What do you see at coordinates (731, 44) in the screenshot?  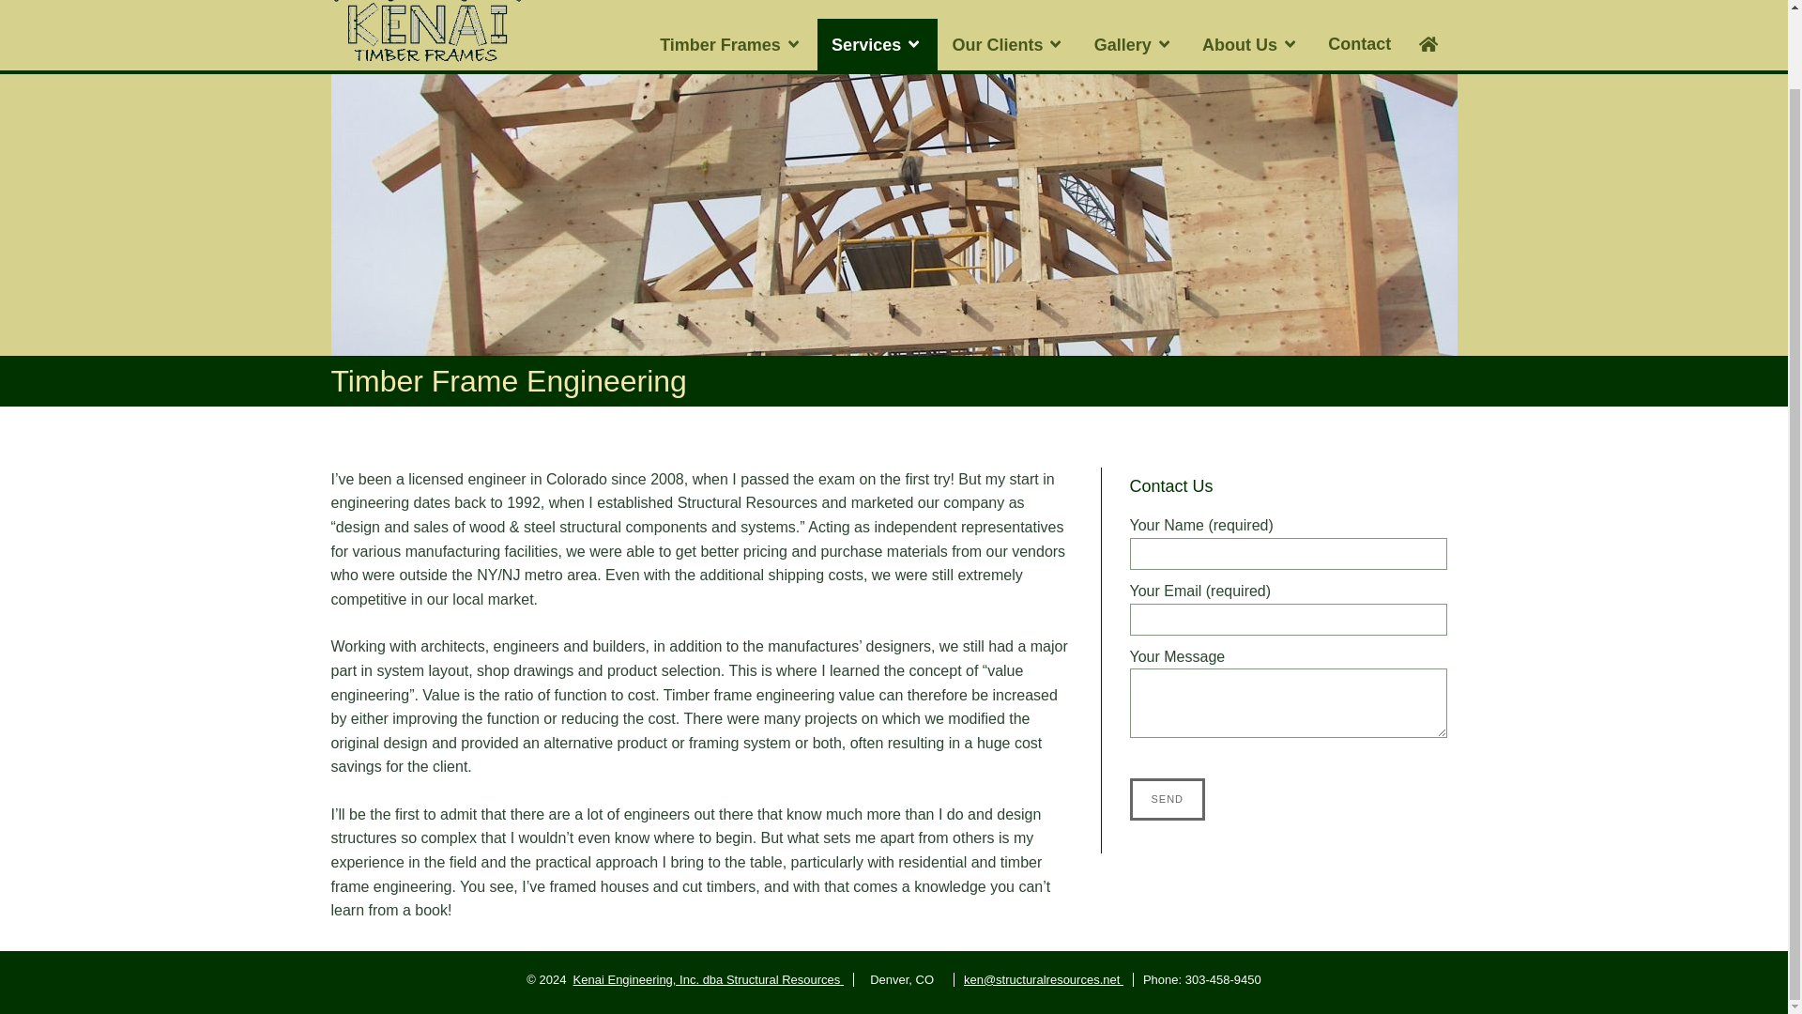 I see `Timber Frames` at bounding box center [731, 44].